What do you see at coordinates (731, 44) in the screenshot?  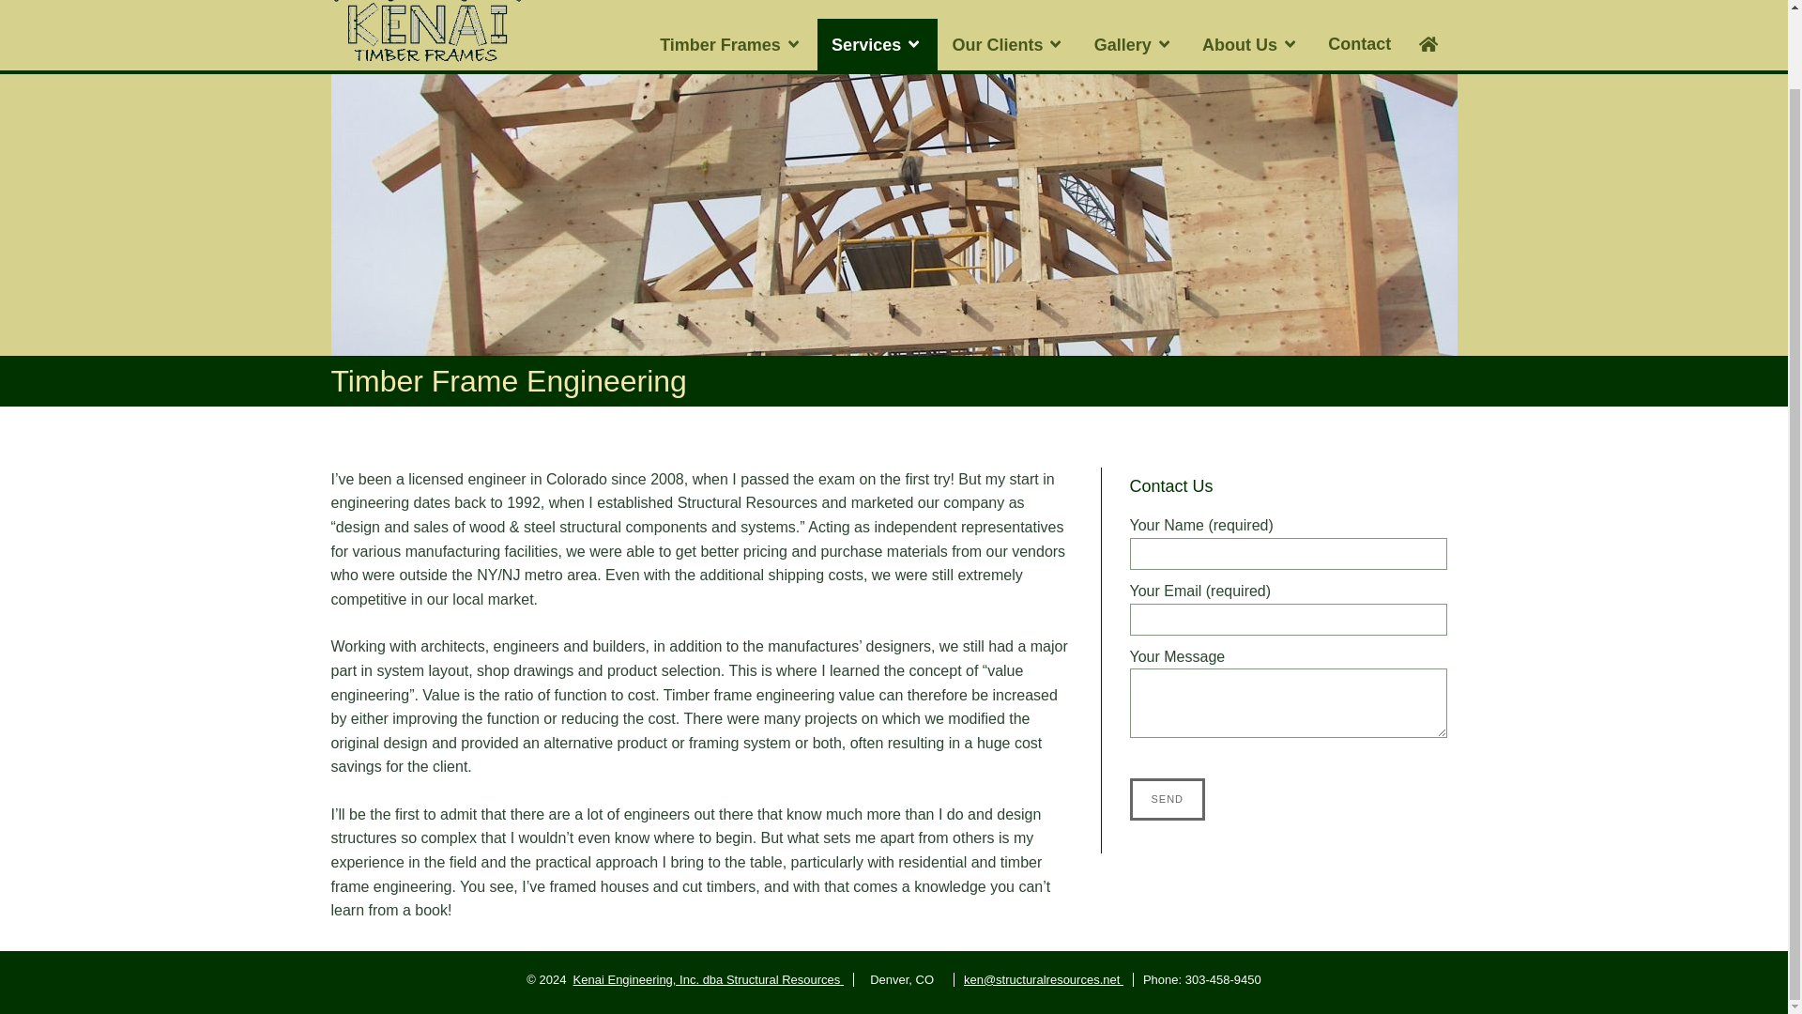 I see `Timber Frames` at bounding box center [731, 44].